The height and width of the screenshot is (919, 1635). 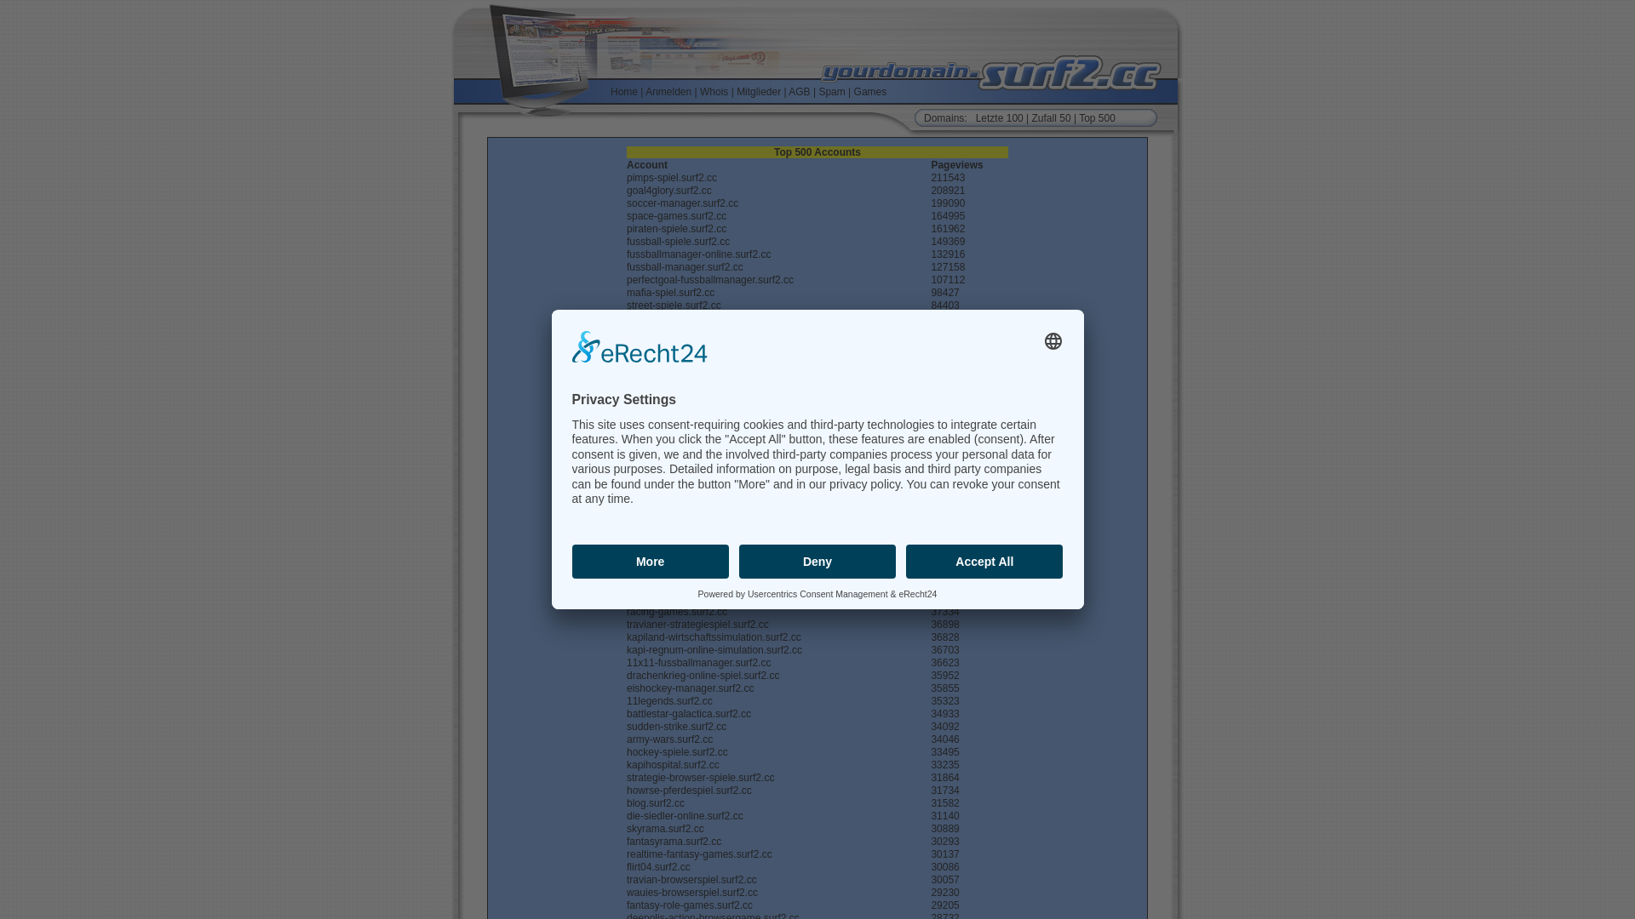 What do you see at coordinates (690, 791) in the screenshot?
I see `howrse-pferdespiel.surf2.cc` at bounding box center [690, 791].